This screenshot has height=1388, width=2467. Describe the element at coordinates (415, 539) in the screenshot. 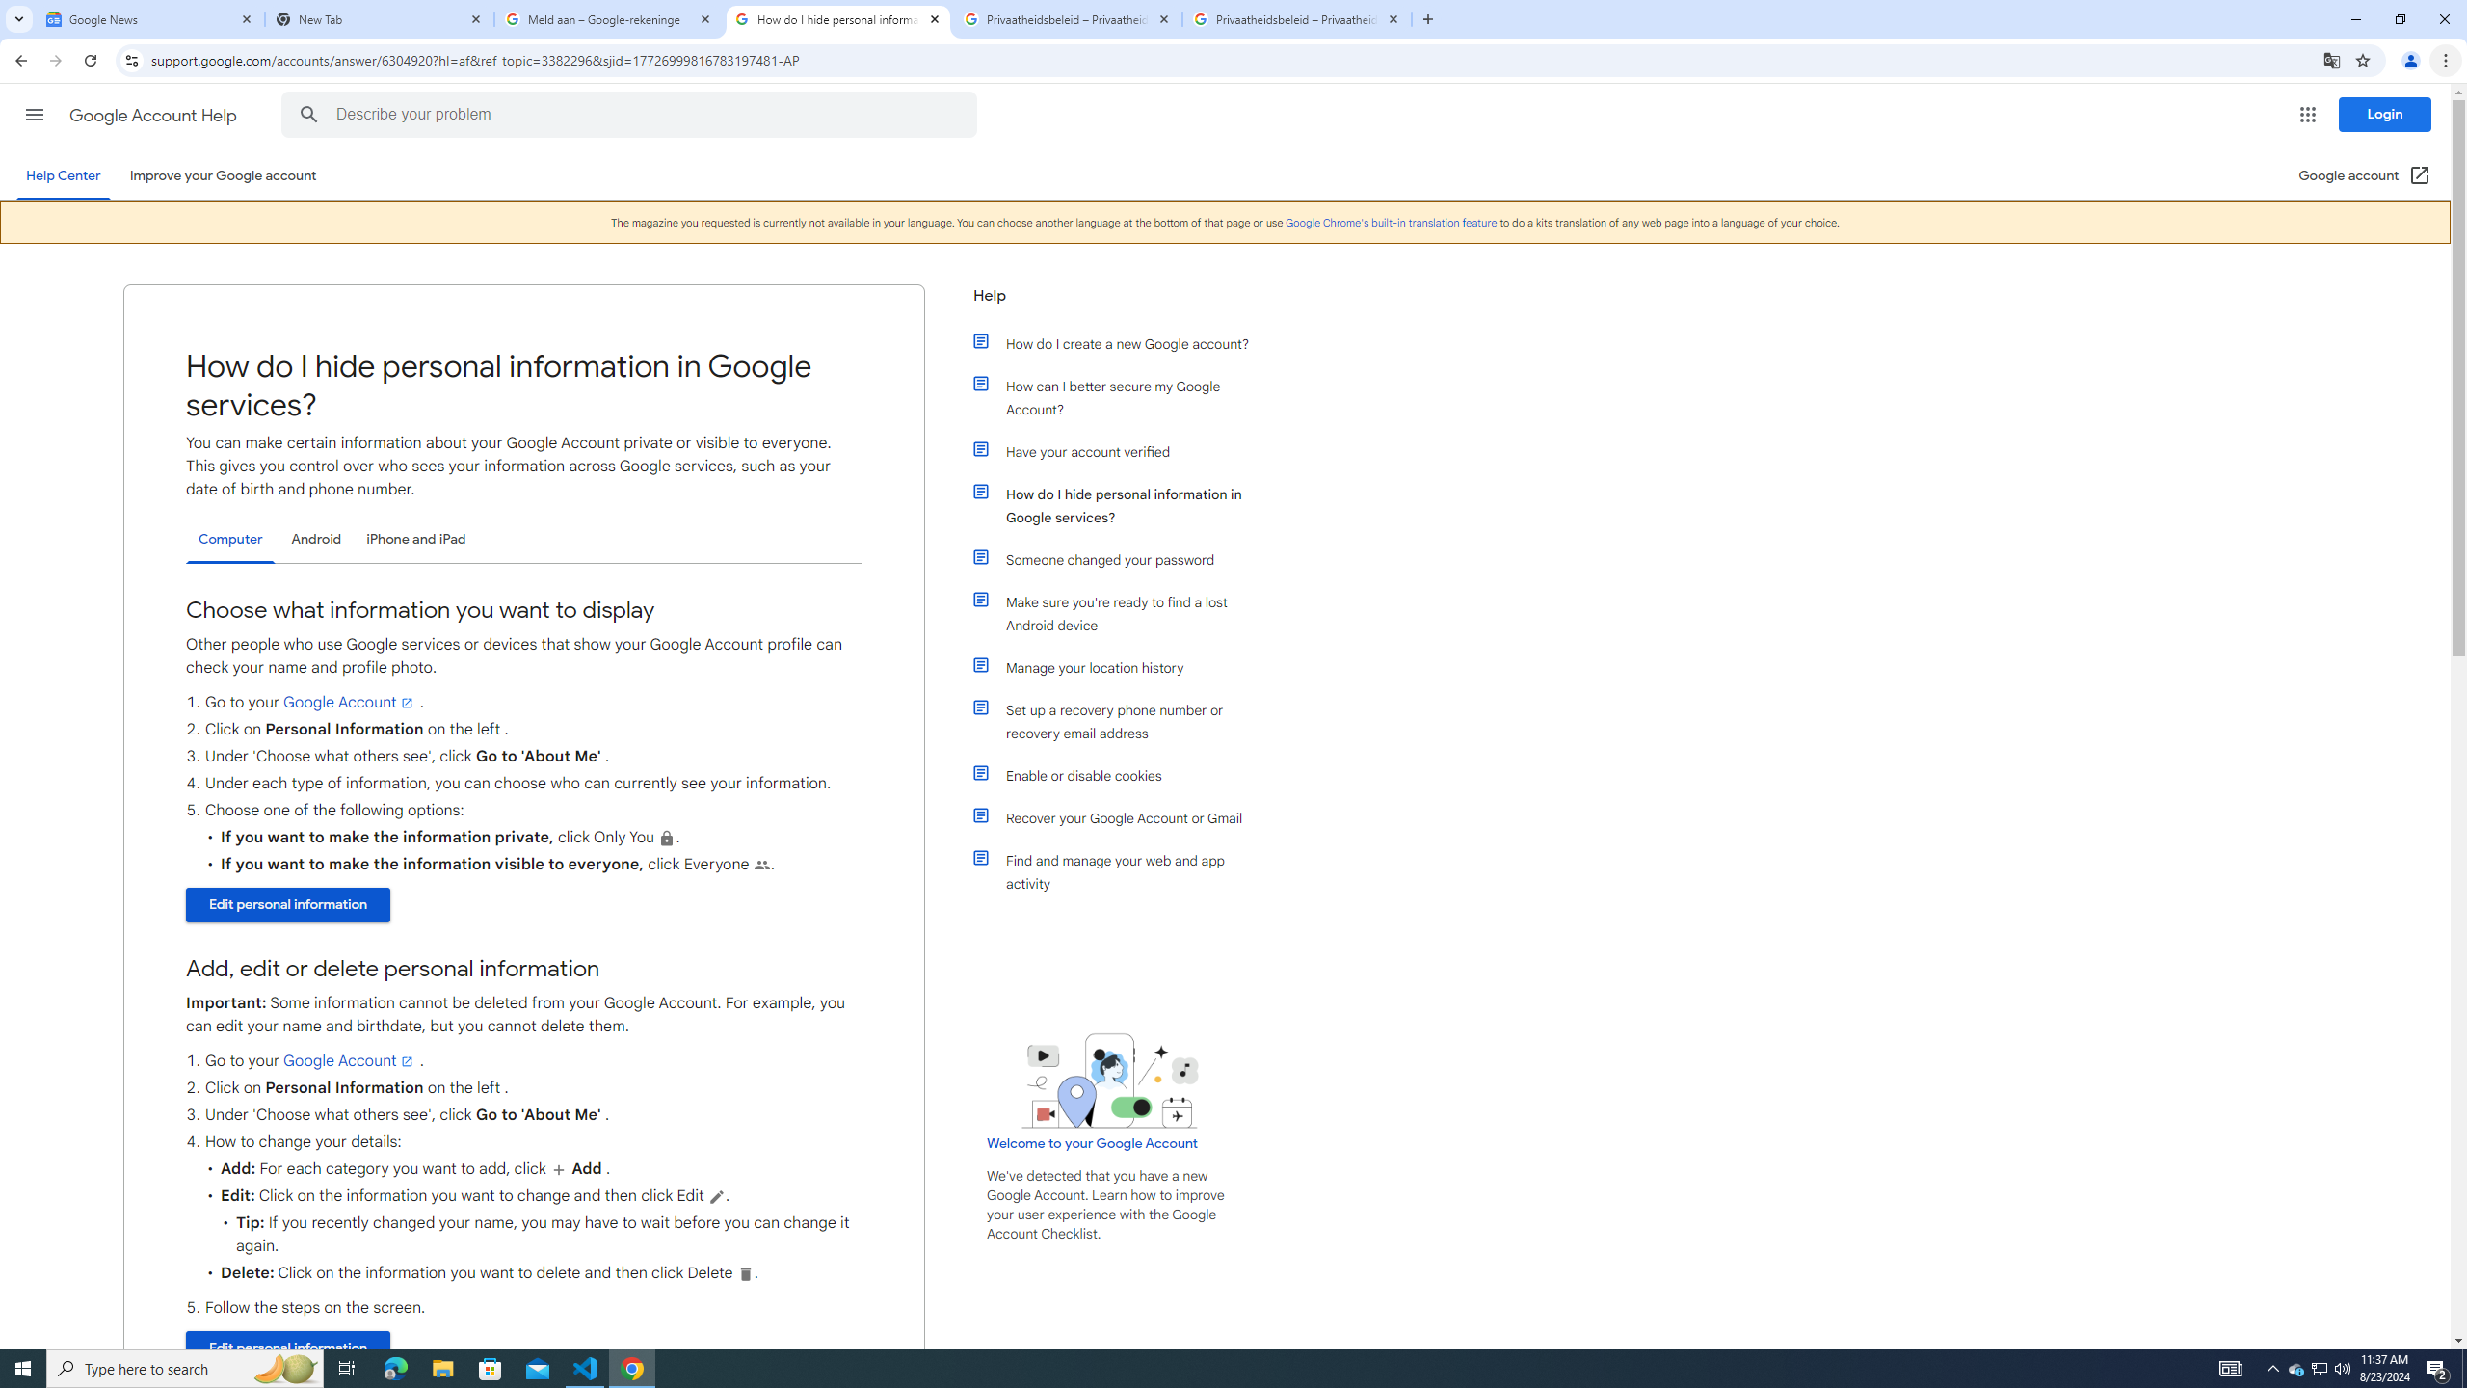

I see `iPhone and iPad` at that location.